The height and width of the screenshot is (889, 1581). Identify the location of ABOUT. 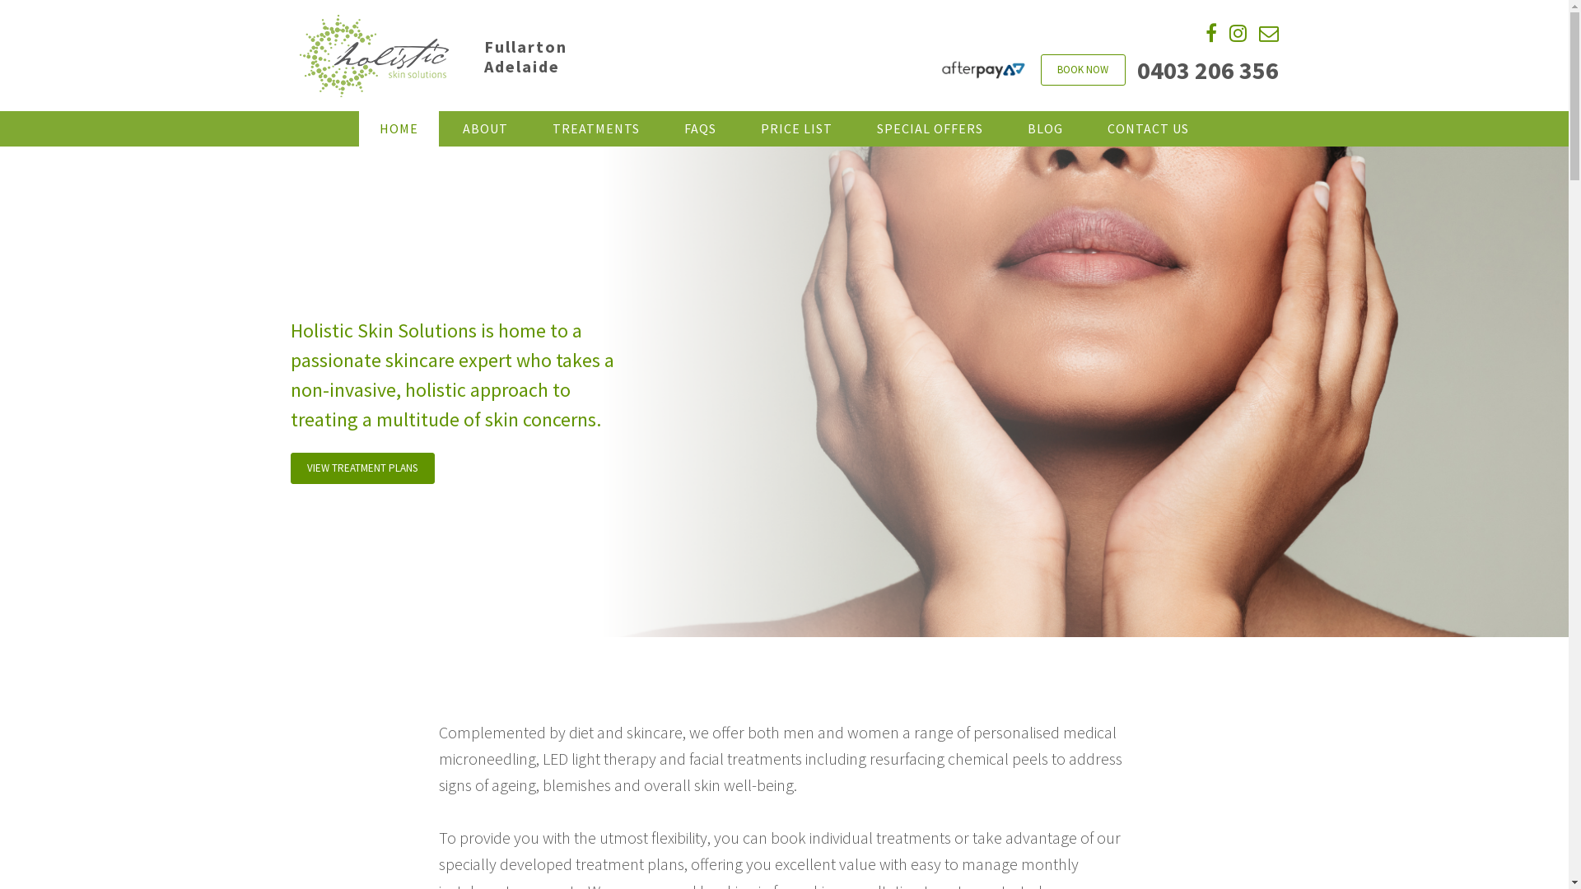
(486, 128).